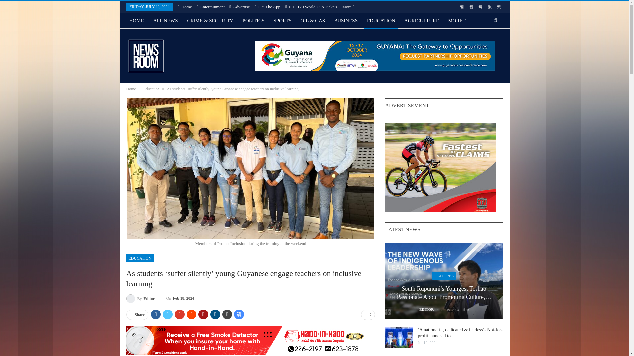 The width and height of the screenshot is (634, 356). What do you see at coordinates (151, 89) in the screenshot?
I see `Education` at bounding box center [151, 89].